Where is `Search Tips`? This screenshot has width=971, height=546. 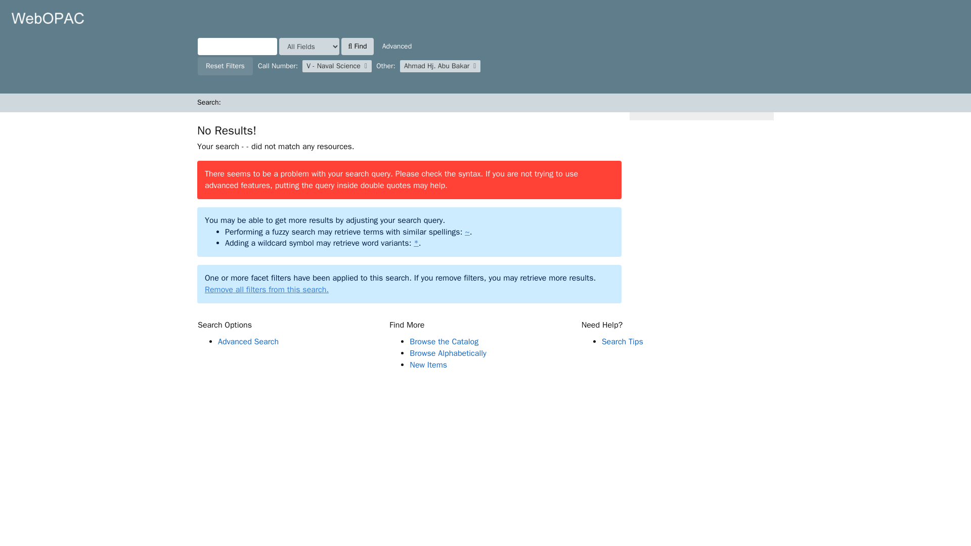
Search Tips is located at coordinates (622, 342).